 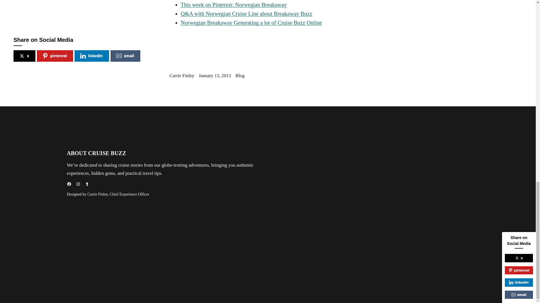 What do you see at coordinates (125, 56) in the screenshot?
I see `email` at bounding box center [125, 56].